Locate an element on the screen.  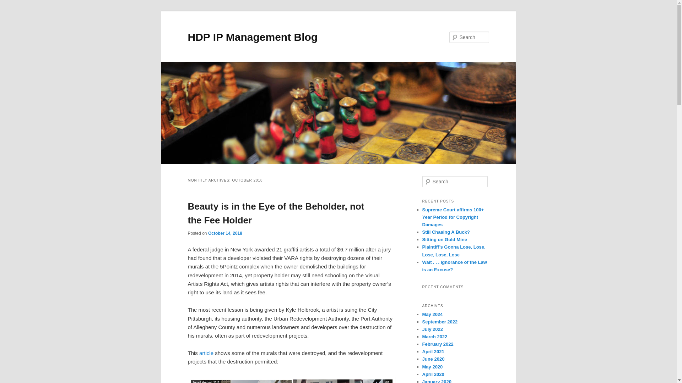
April 2020 is located at coordinates (433, 374).